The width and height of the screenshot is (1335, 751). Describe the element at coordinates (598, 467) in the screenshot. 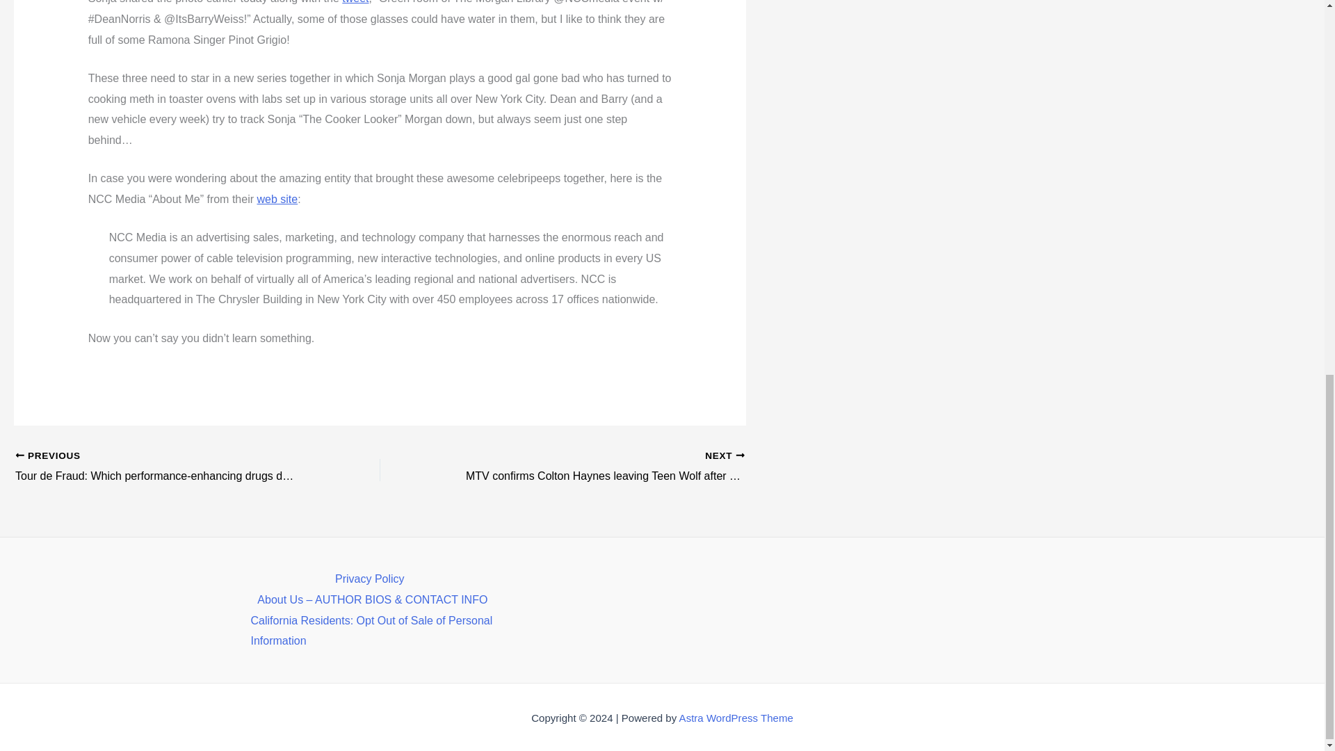

I see `MTV confirms Colton Haynes leaving Teen Wolf after season 2` at that location.